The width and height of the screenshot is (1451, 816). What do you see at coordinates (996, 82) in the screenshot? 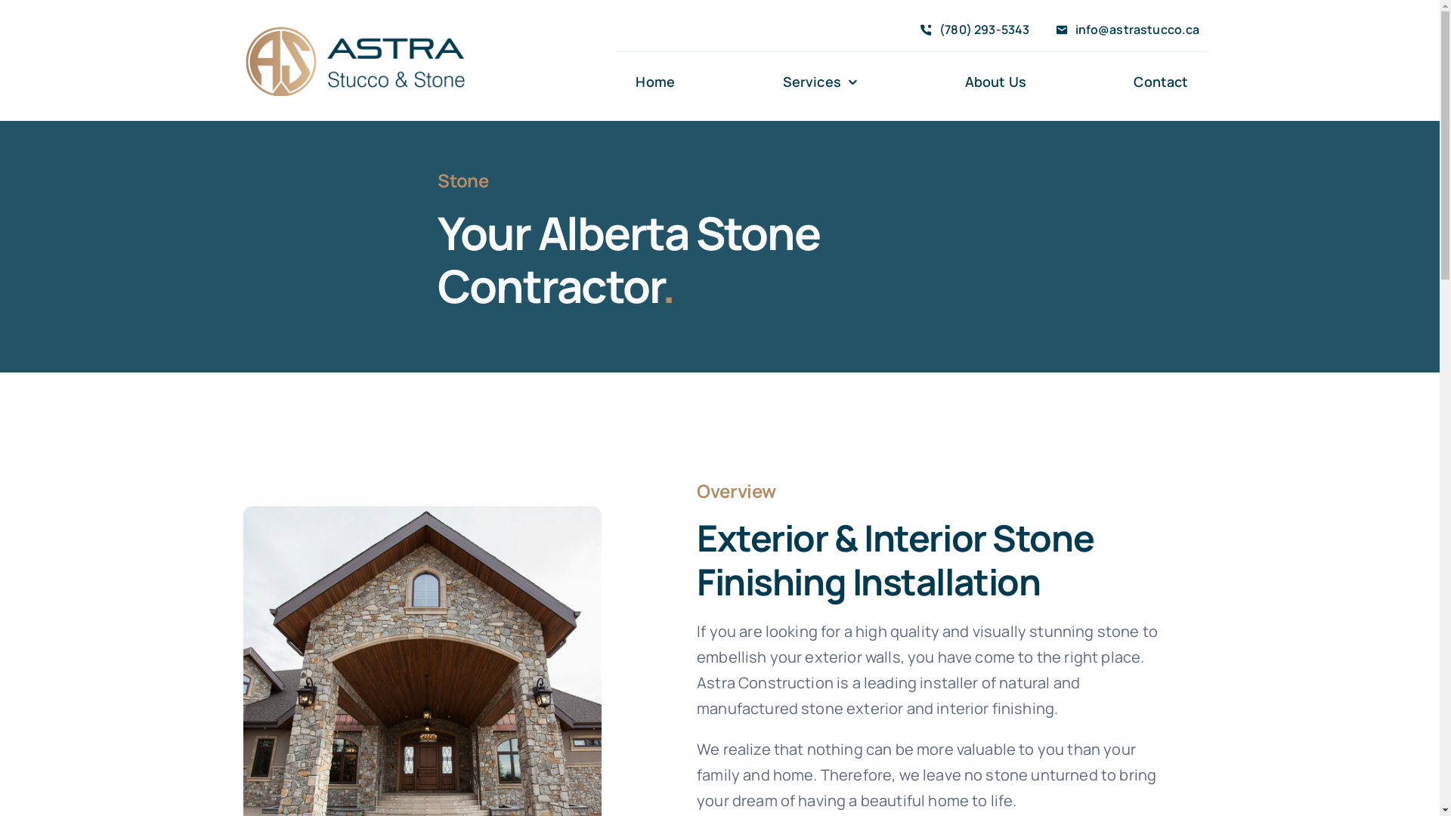
I see `About Us` at bounding box center [996, 82].